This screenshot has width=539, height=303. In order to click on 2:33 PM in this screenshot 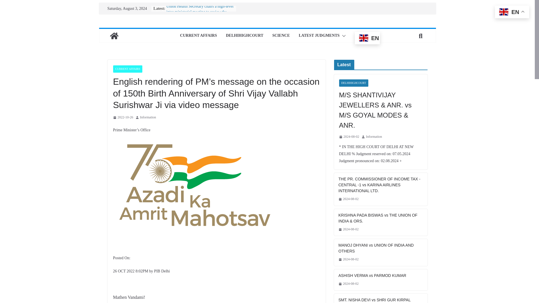, I will do `click(349, 199)`.